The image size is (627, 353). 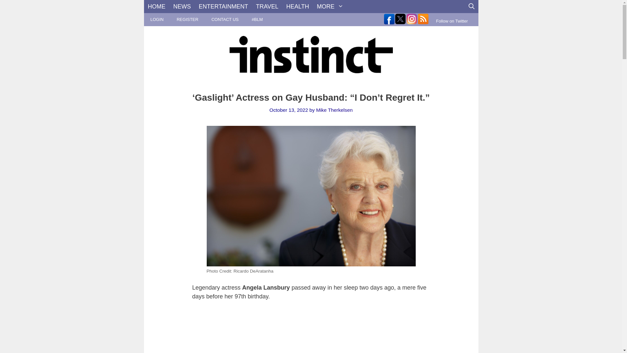 I want to click on HEALTH, so click(x=298, y=7).